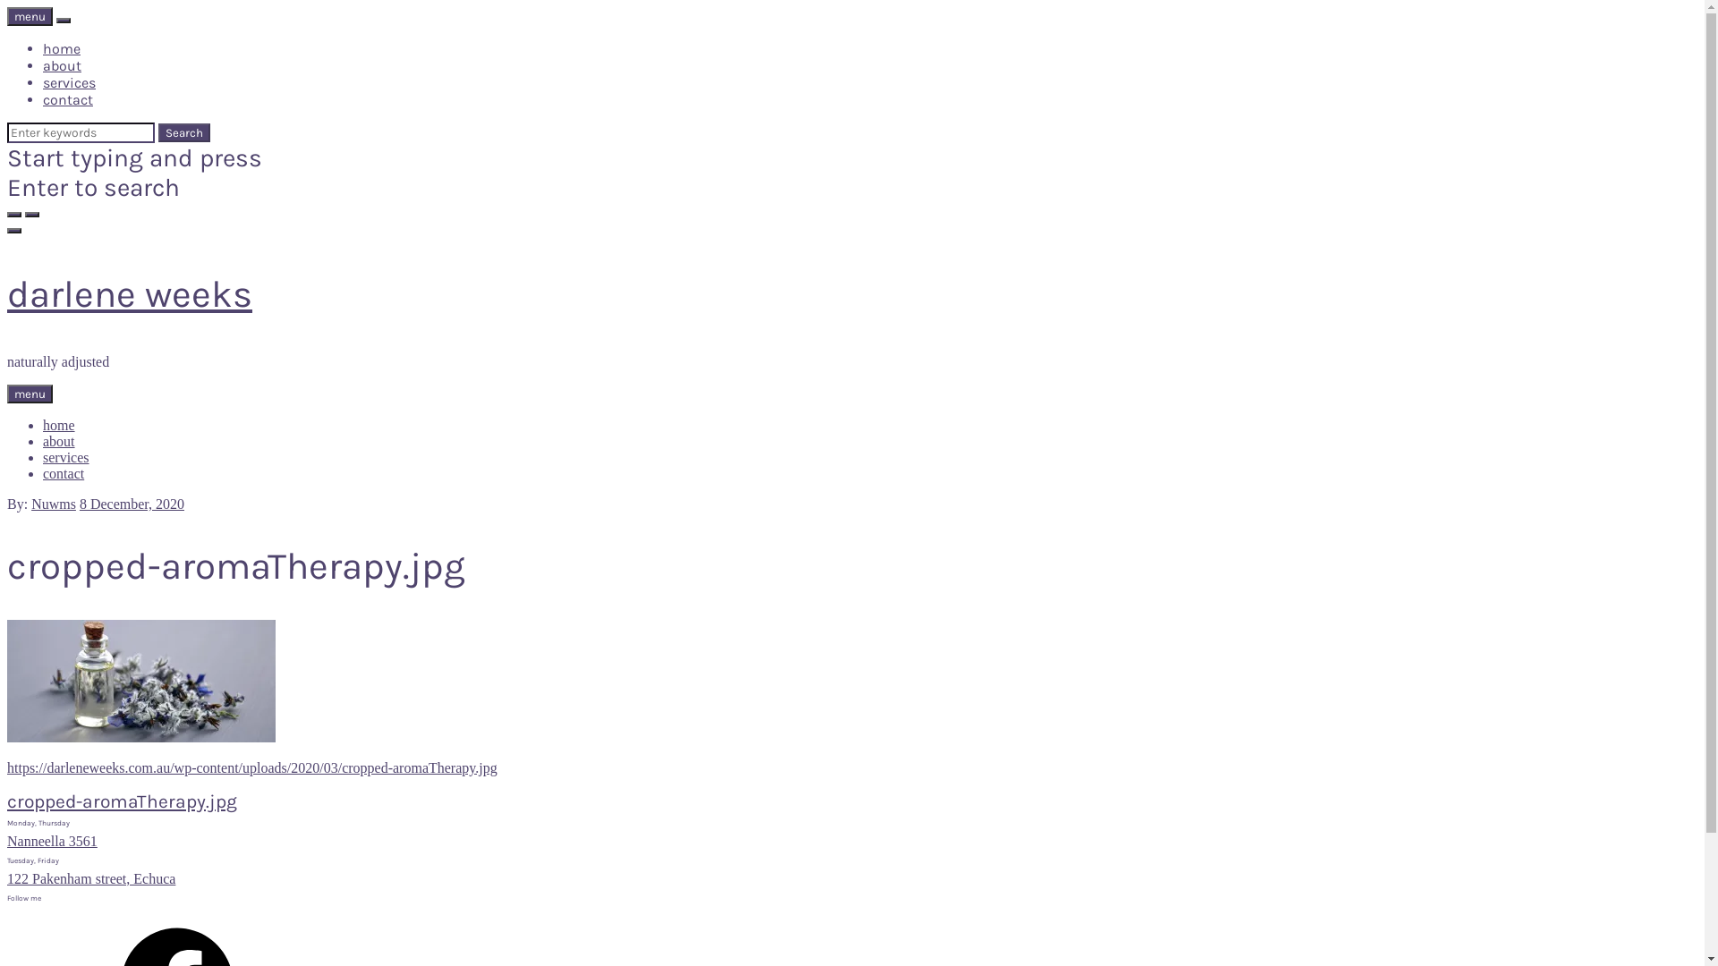 The height and width of the screenshot is (966, 1718). Describe the element at coordinates (64, 474) in the screenshot. I see `contact` at that location.